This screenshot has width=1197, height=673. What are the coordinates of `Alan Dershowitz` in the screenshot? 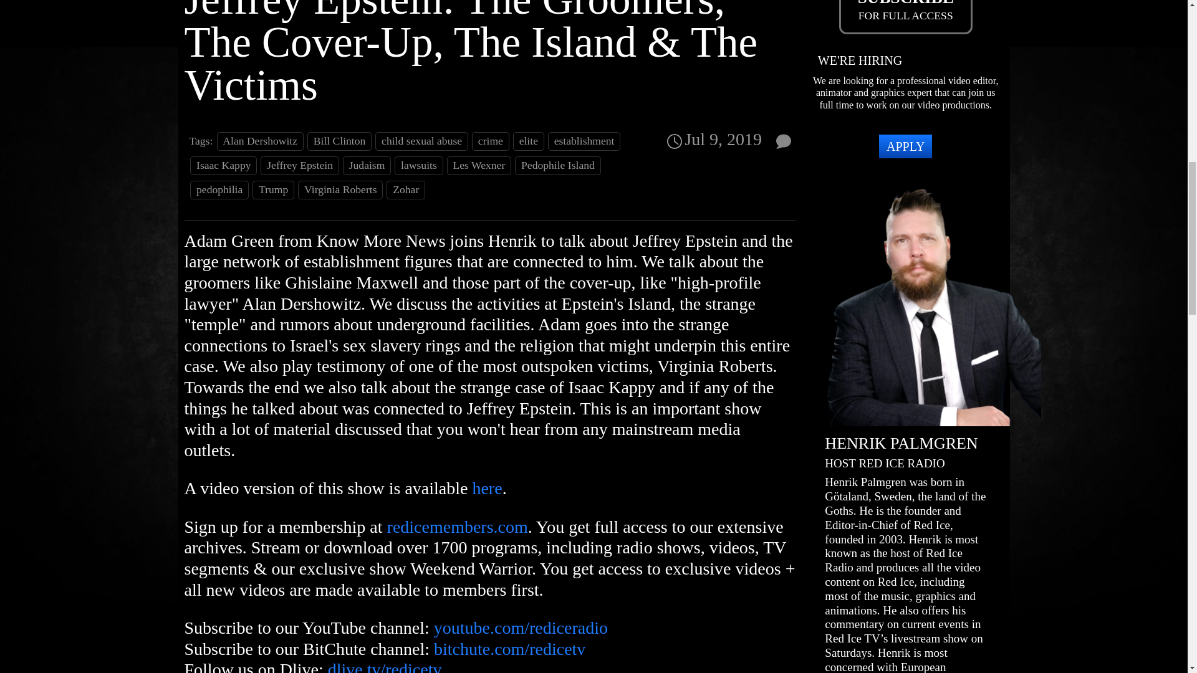 It's located at (260, 141).